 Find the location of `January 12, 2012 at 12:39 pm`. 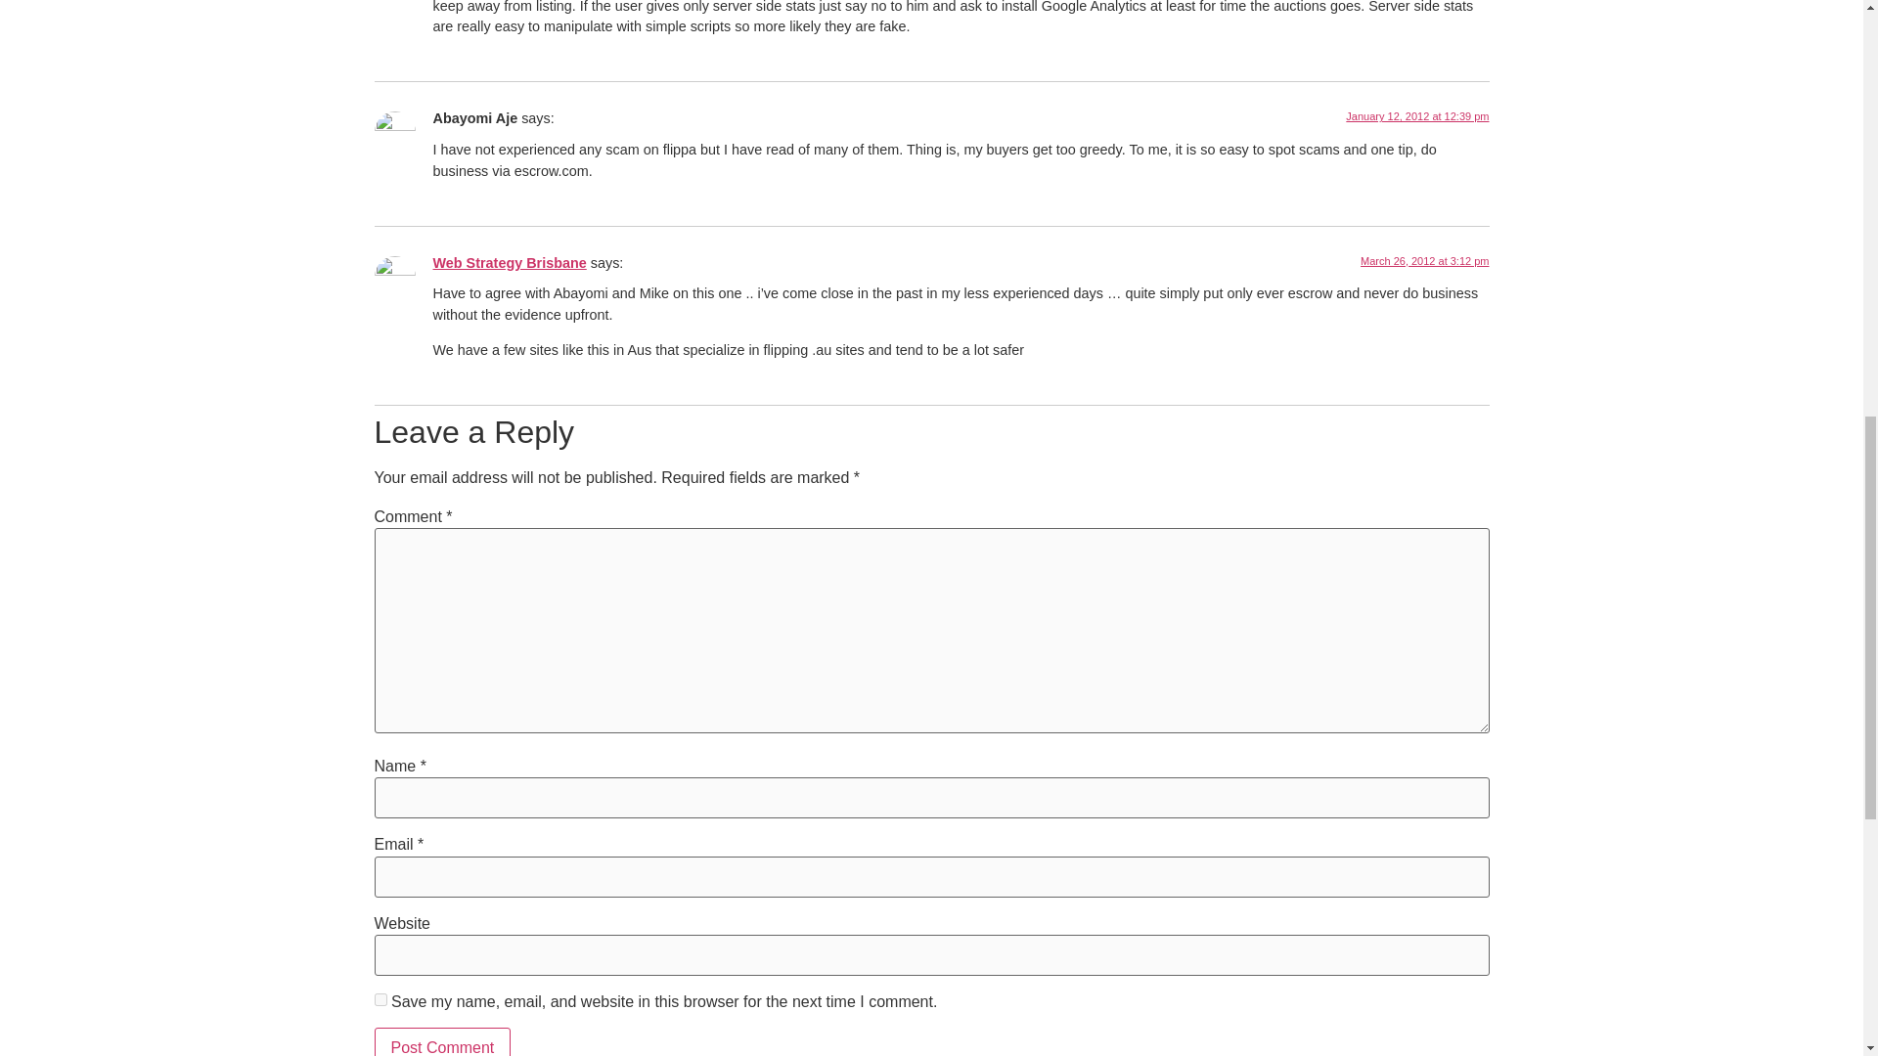

January 12, 2012 at 12:39 pm is located at coordinates (1417, 116).